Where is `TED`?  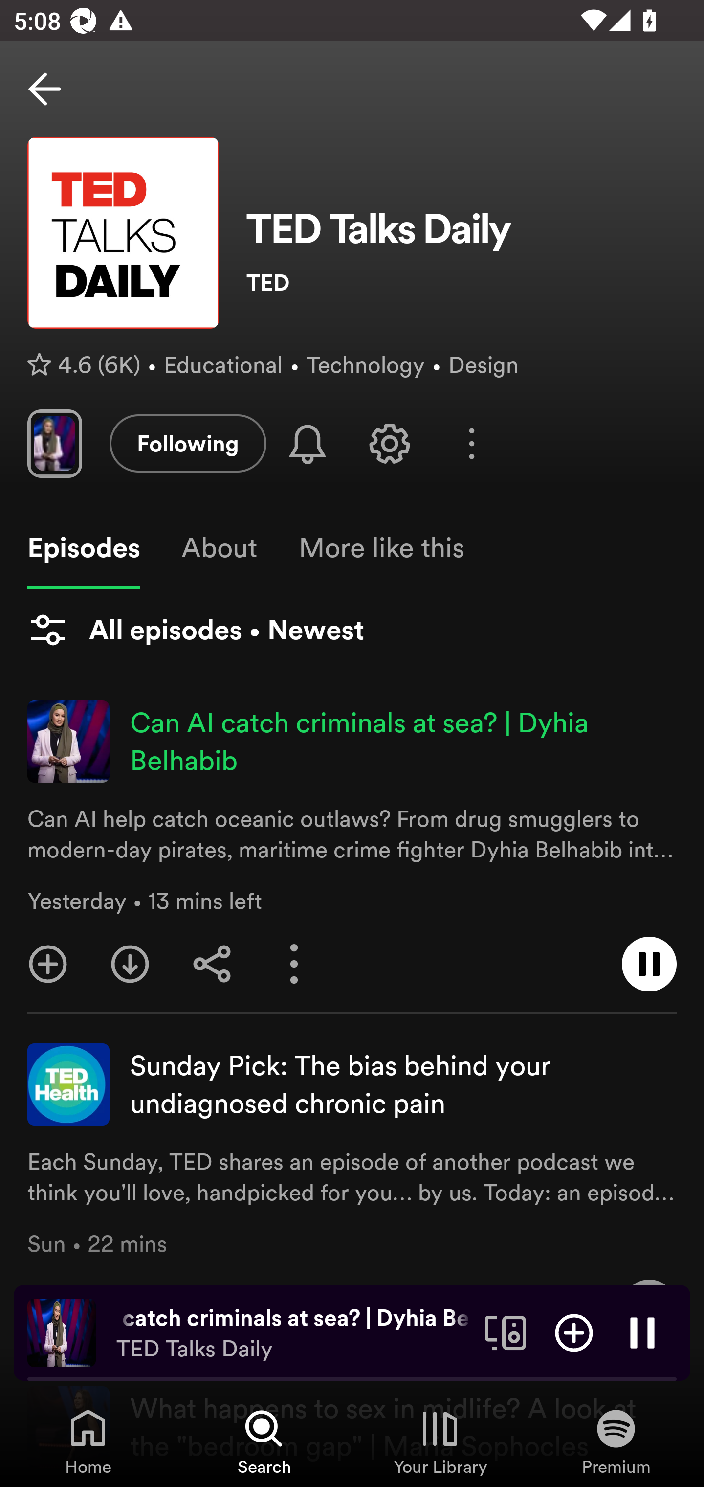
TED is located at coordinates (461, 283).